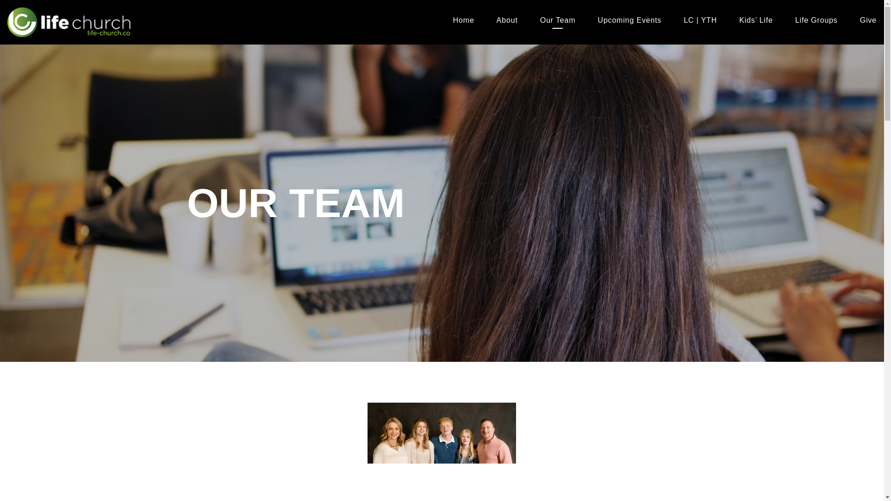 This screenshot has width=891, height=501. Describe the element at coordinates (816, 22) in the screenshot. I see `Life Groups` at that location.